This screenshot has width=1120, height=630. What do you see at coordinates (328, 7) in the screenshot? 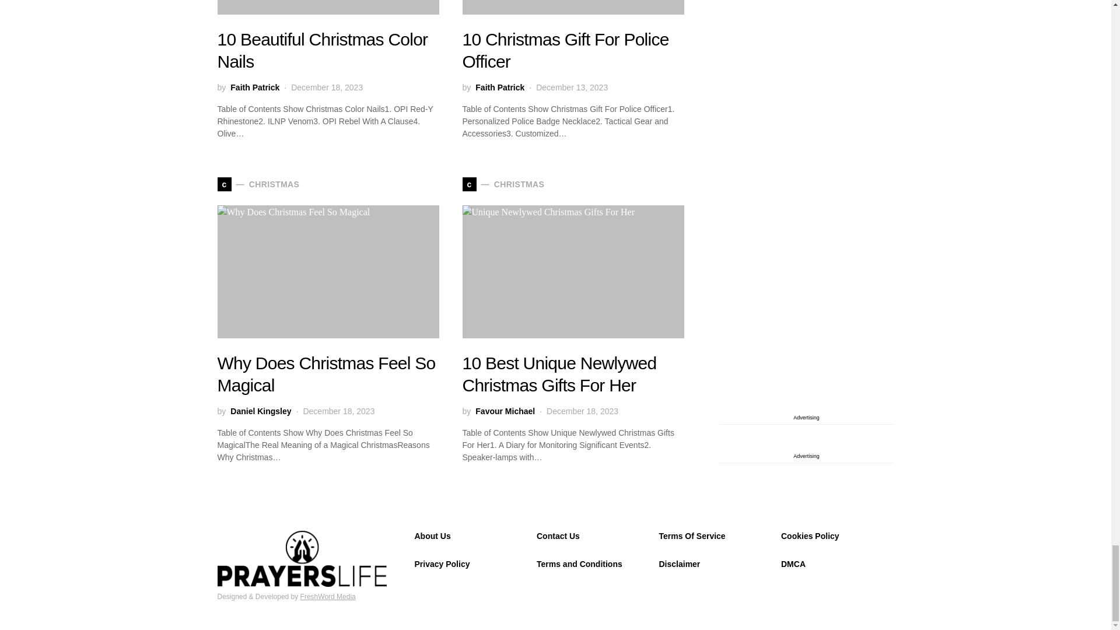
I see `10 Beautiful Christmas Color Nails 40` at bounding box center [328, 7].